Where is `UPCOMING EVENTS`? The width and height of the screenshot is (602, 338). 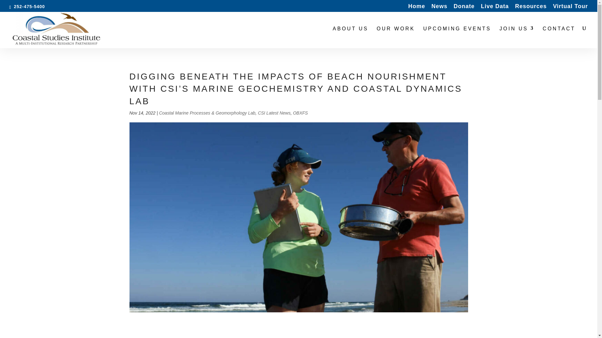 UPCOMING EVENTS is located at coordinates (457, 38).